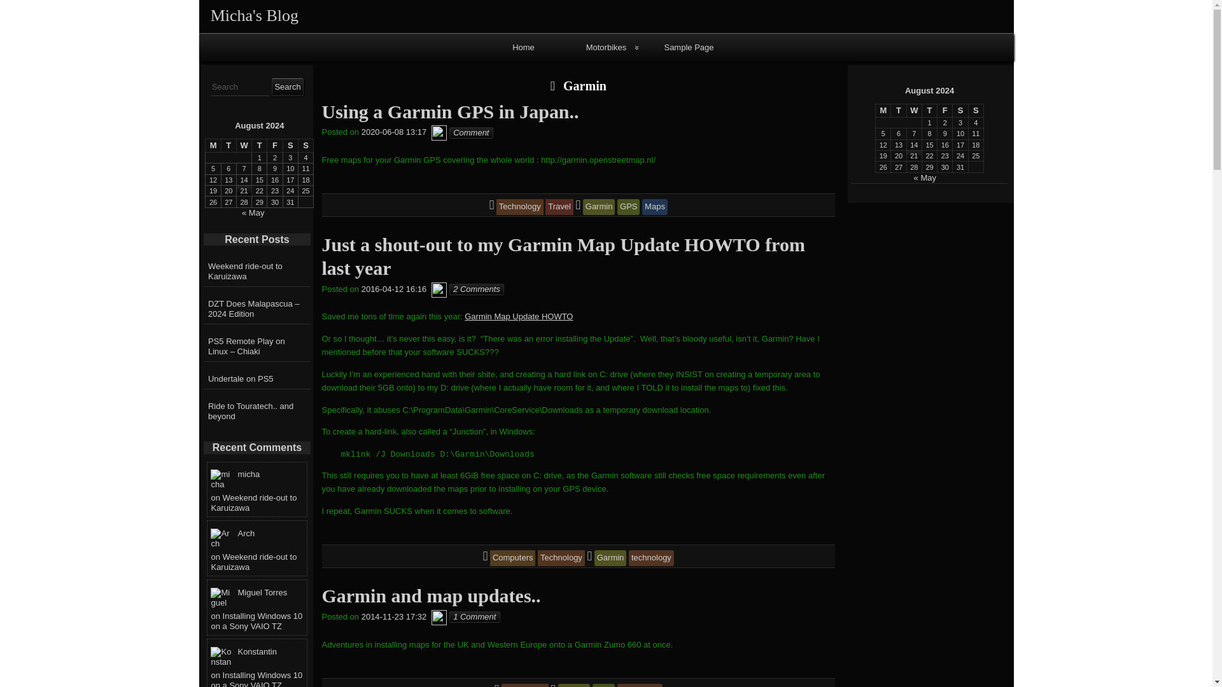 The height and width of the screenshot is (687, 1222). I want to click on Computers, so click(513, 557).